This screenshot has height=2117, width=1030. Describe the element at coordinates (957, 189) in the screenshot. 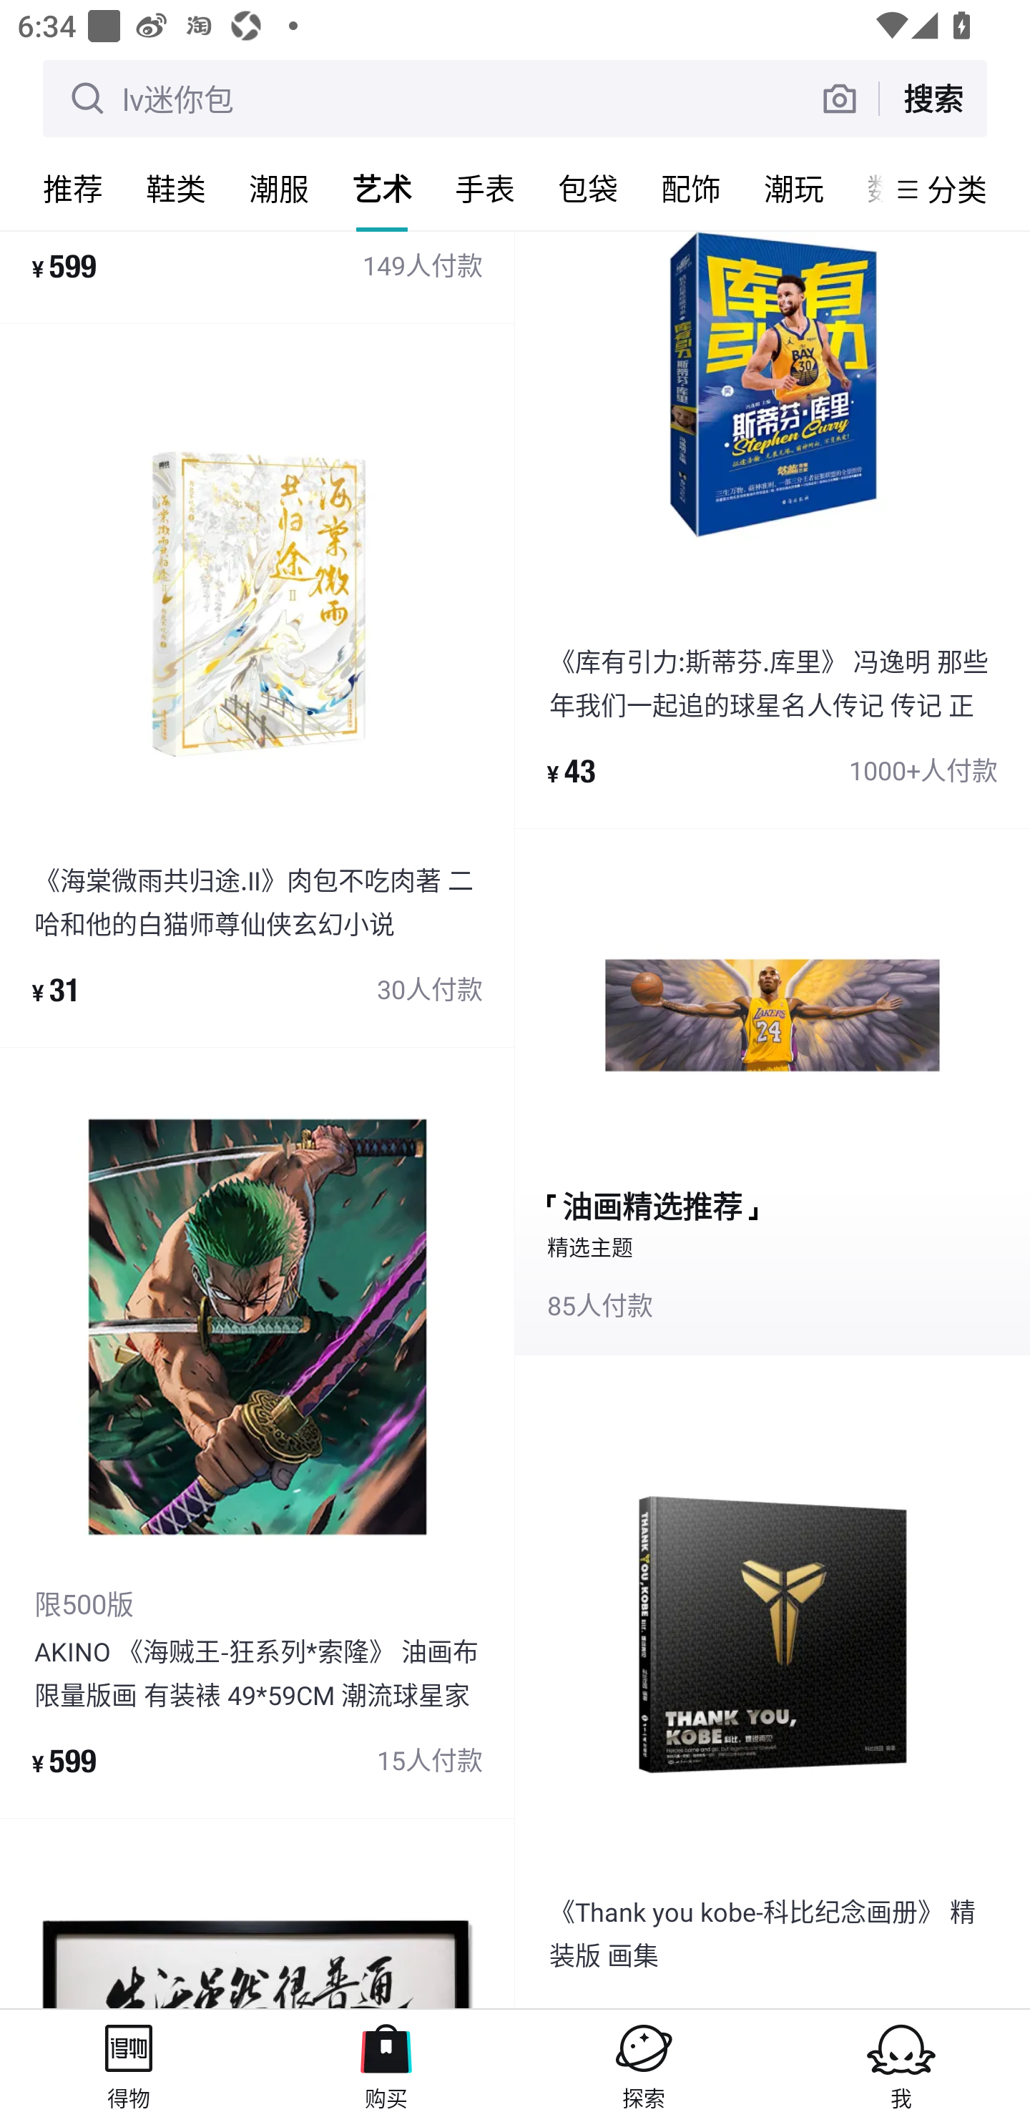

I see `分类` at that location.